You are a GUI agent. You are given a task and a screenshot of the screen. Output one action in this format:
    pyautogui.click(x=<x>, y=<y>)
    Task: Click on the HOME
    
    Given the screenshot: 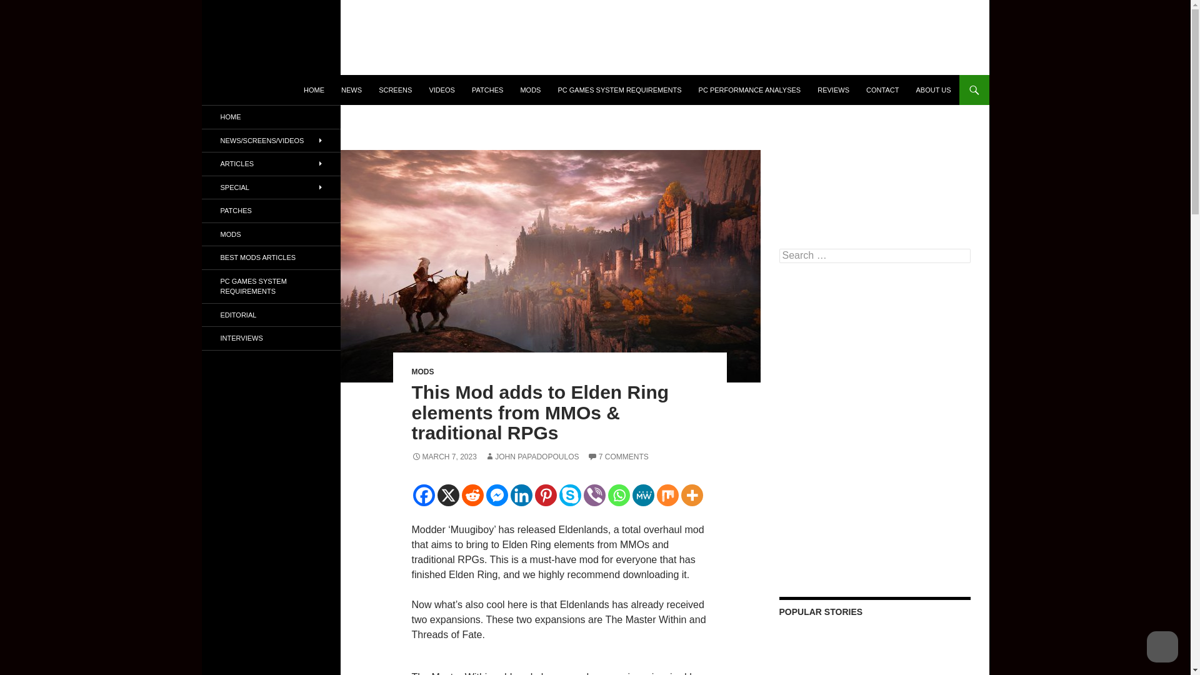 What is the action you would take?
    pyautogui.click(x=314, y=90)
    